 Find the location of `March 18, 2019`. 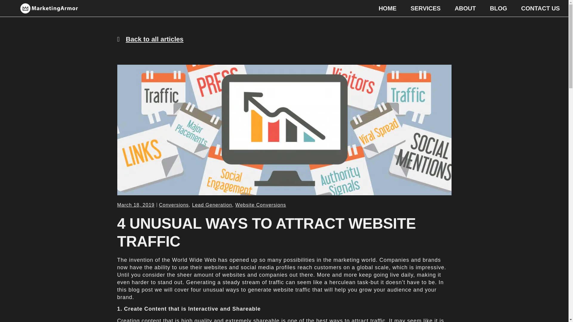

March 18, 2019 is located at coordinates (135, 205).